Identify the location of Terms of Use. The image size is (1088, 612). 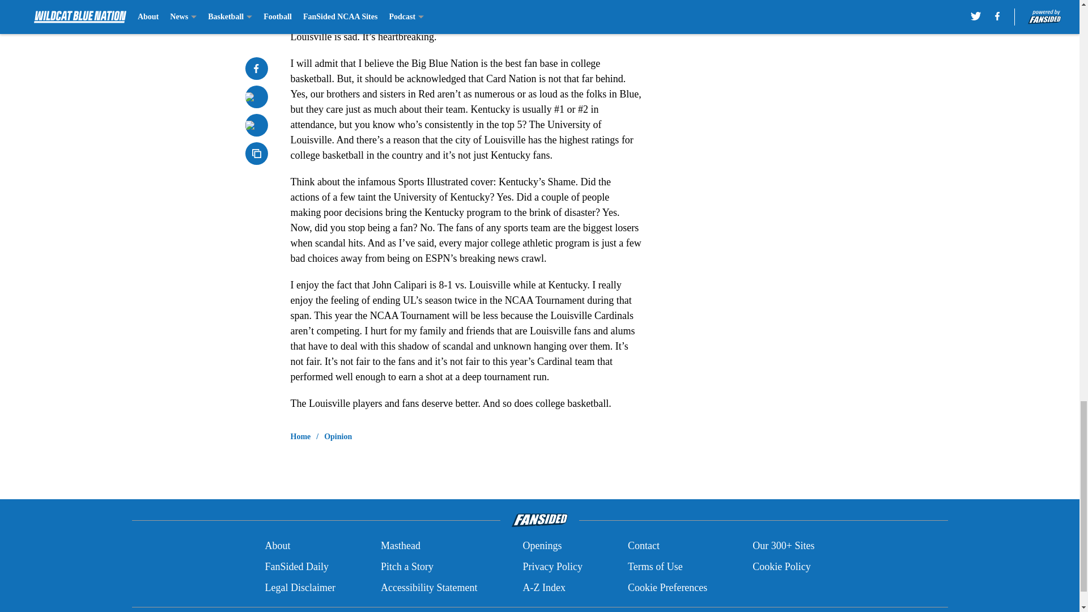
(655, 567).